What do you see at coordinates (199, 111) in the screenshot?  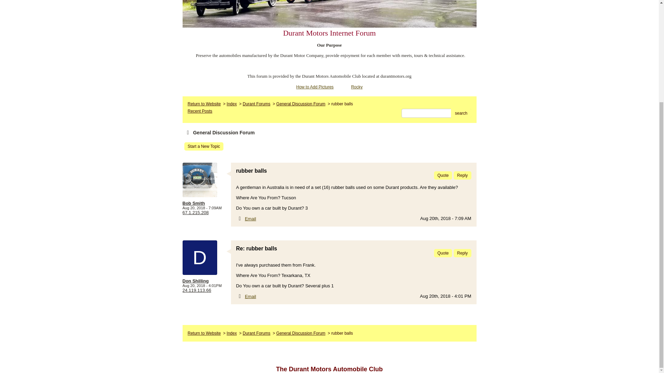 I see `Recent Posts` at bounding box center [199, 111].